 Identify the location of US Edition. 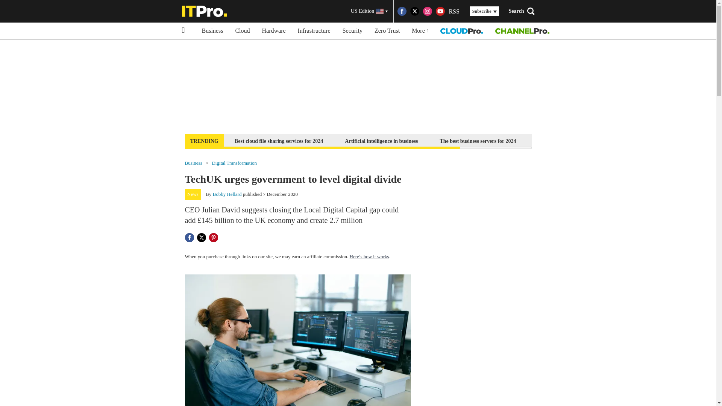
(369, 11).